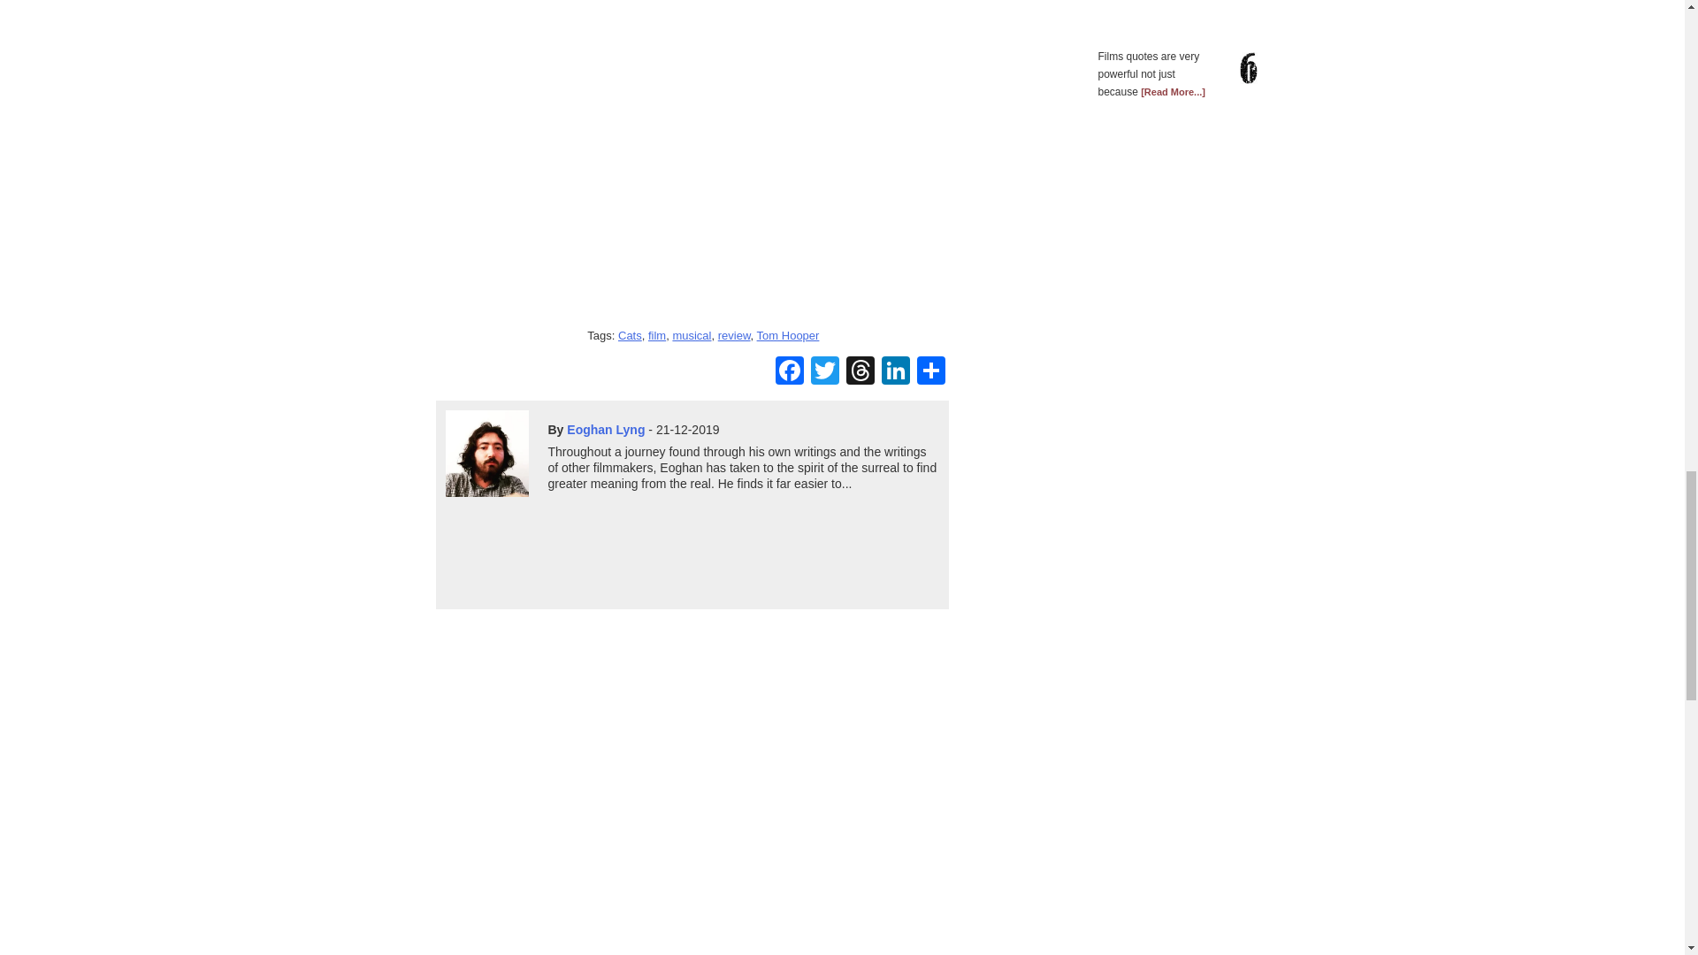 The width and height of the screenshot is (1698, 955). I want to click on musical, so click(692, 334).